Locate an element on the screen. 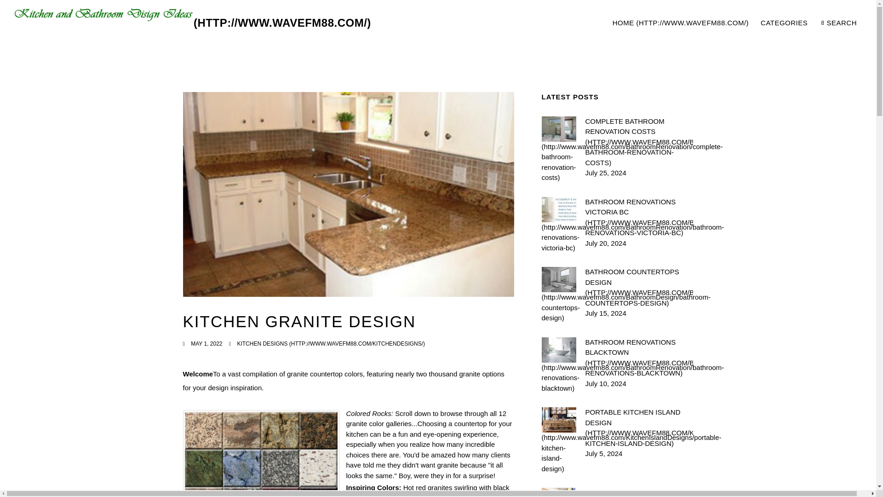  BATHROOM RENOVATIONS BLACKTOWN is located at coordinates (639, 357).